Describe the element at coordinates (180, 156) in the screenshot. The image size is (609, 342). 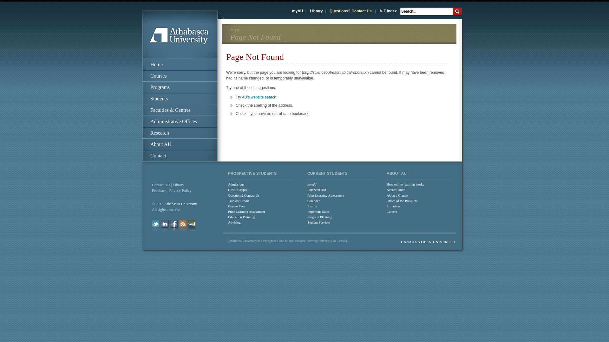
I see `Contact` at that location.